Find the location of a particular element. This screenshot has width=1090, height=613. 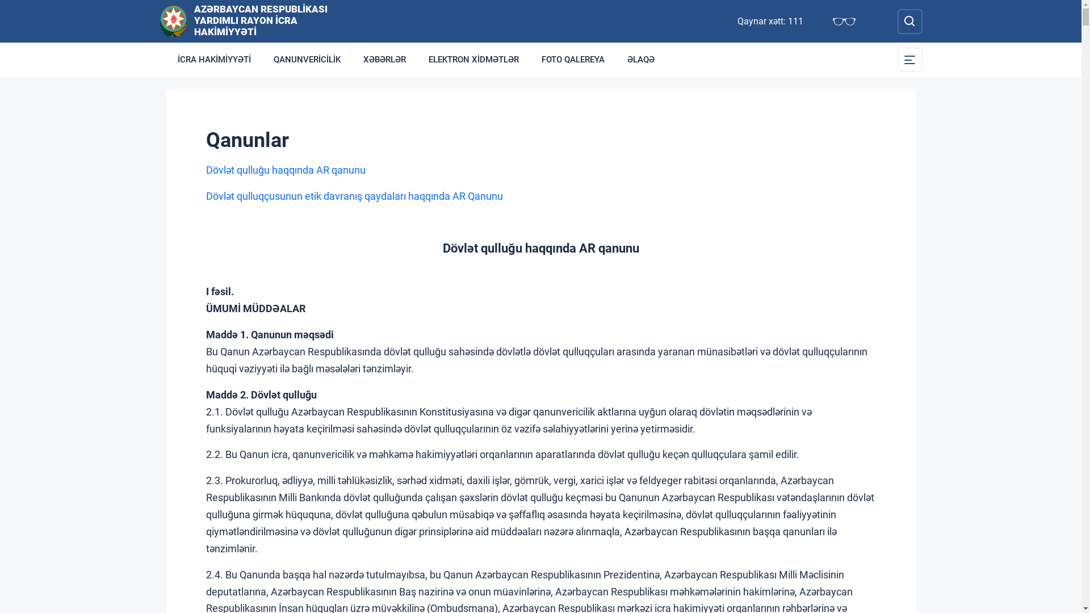

QANUNVERICILIK is located at coordinates (307, 60).